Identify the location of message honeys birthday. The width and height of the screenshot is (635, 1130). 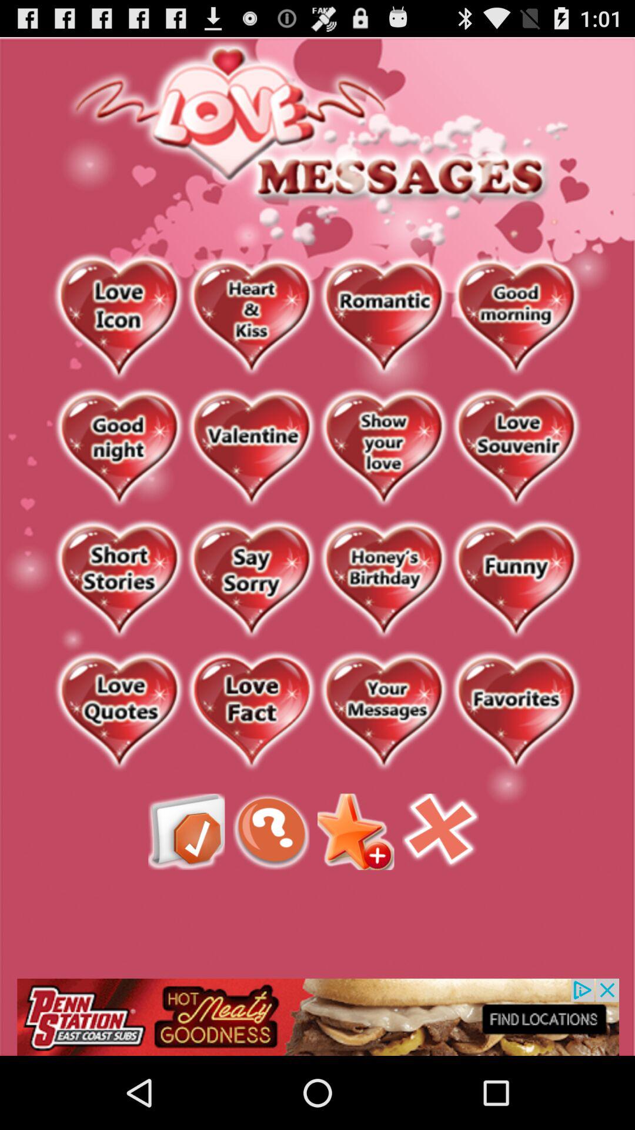
(383, 580).